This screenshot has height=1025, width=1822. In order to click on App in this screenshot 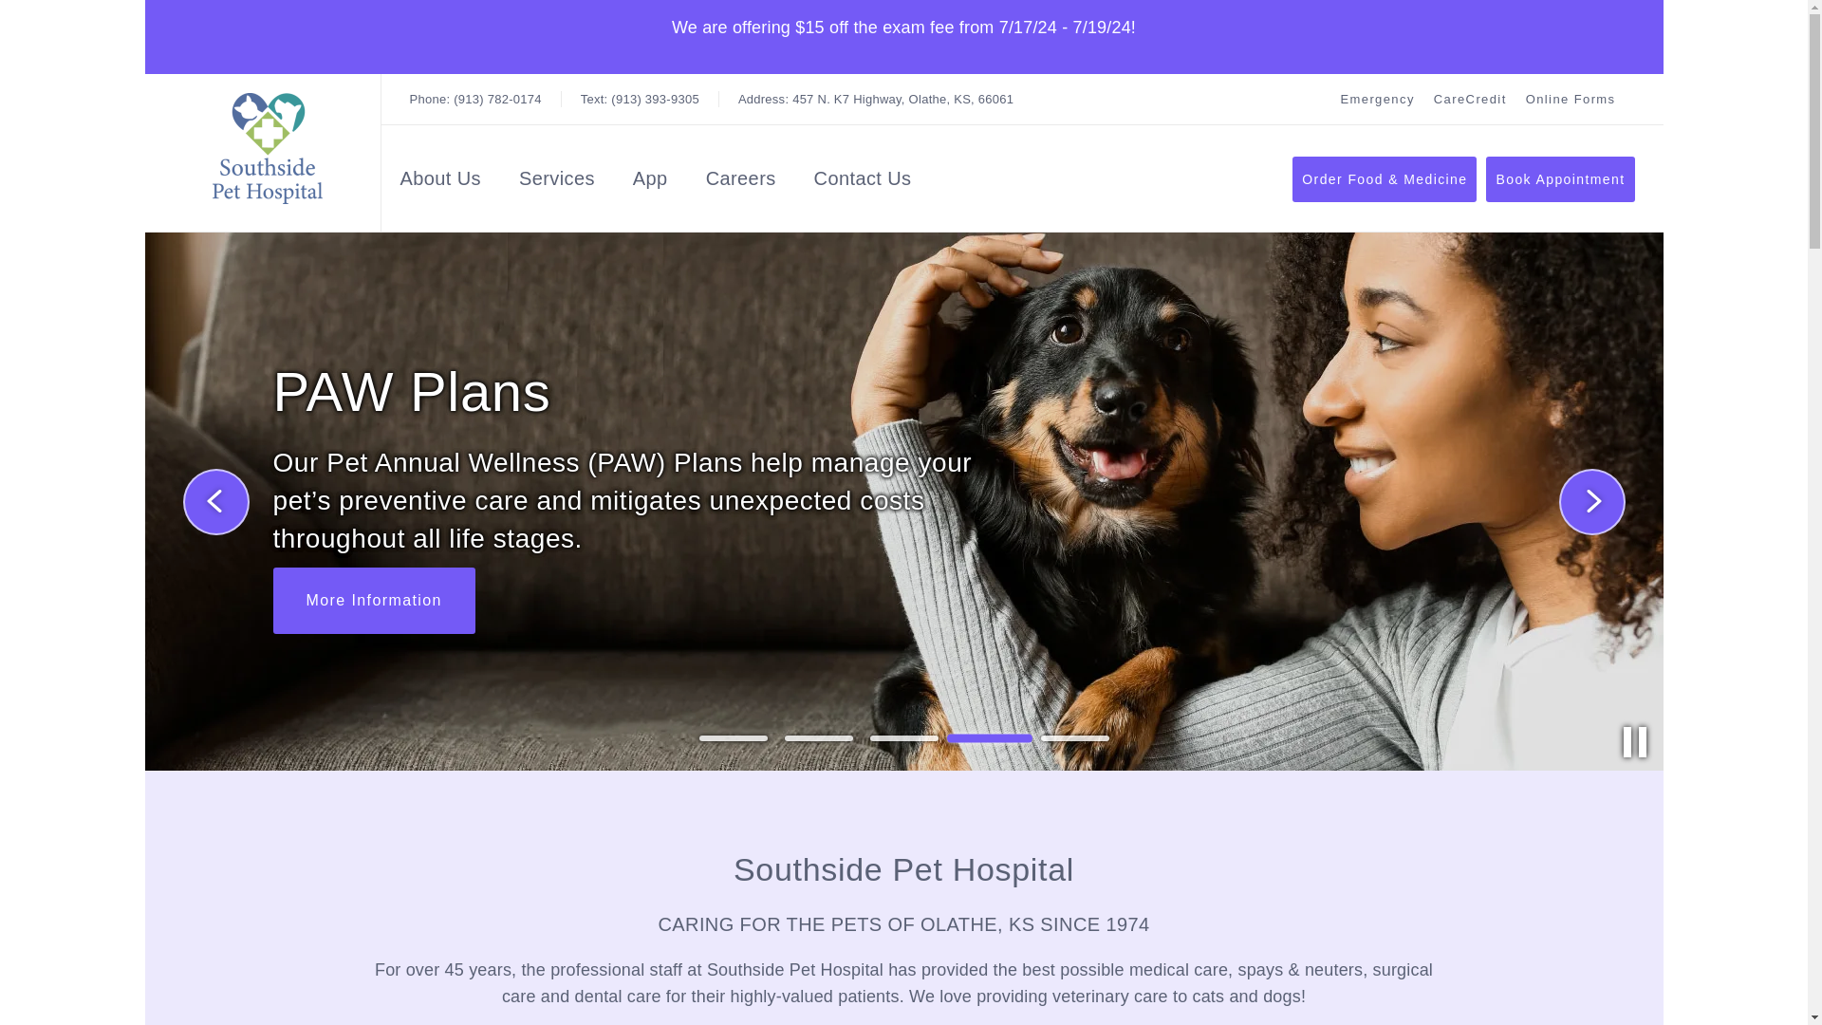, I will do `click(650, 182)`.